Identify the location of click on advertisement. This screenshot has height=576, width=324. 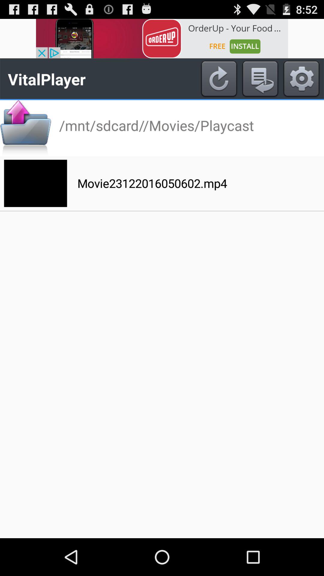
(162, 38).